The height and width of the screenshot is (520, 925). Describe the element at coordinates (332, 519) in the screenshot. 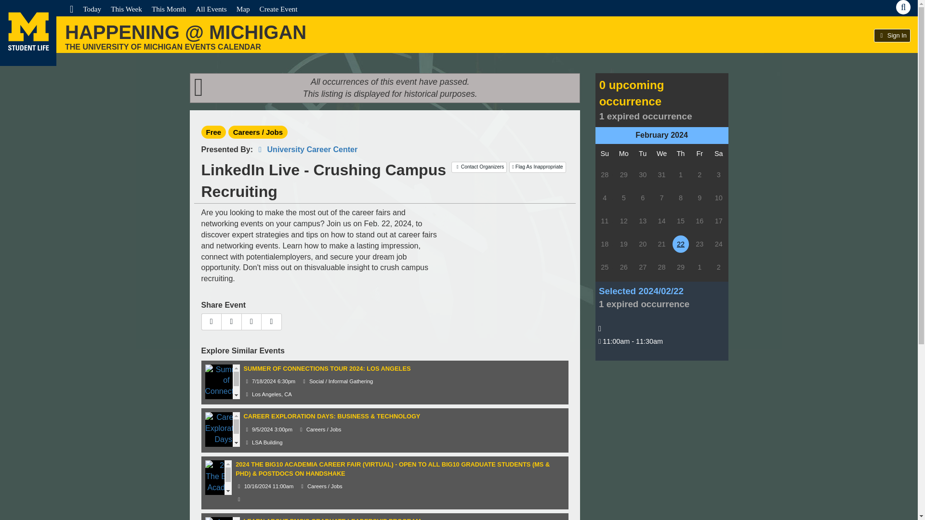

I see `LEARN ABOUT PMG'S GRADUATE LEADERSHIP PROGRAM` at that location.